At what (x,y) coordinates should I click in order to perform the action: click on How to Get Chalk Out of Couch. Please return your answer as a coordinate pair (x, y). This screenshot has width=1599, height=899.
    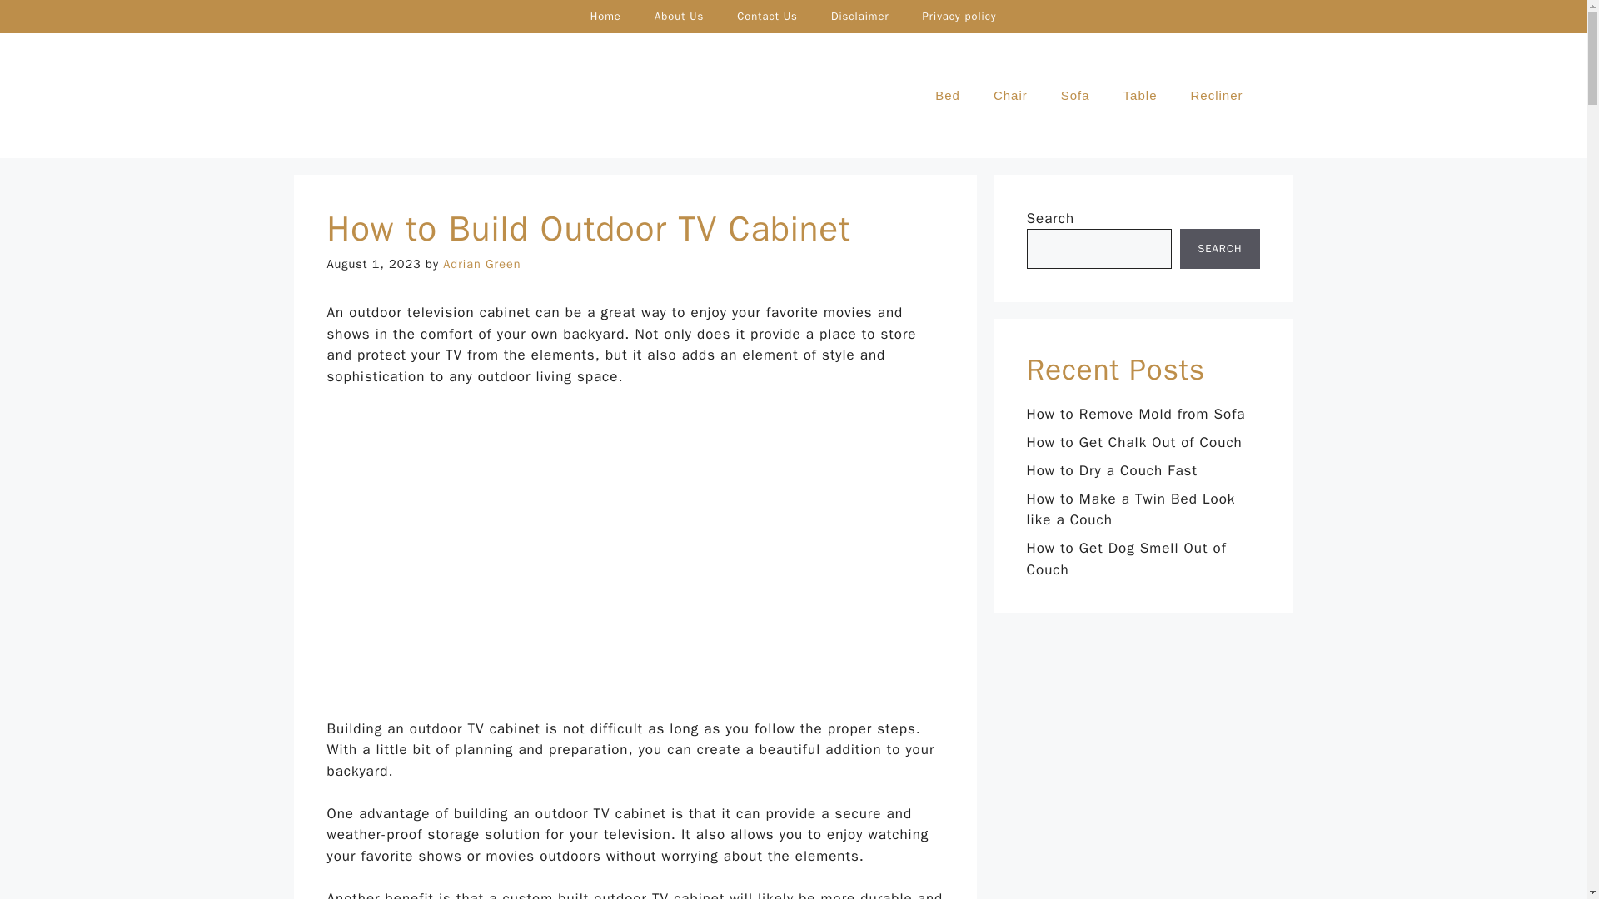
    Looking at the image, I should click on (1134, 442).